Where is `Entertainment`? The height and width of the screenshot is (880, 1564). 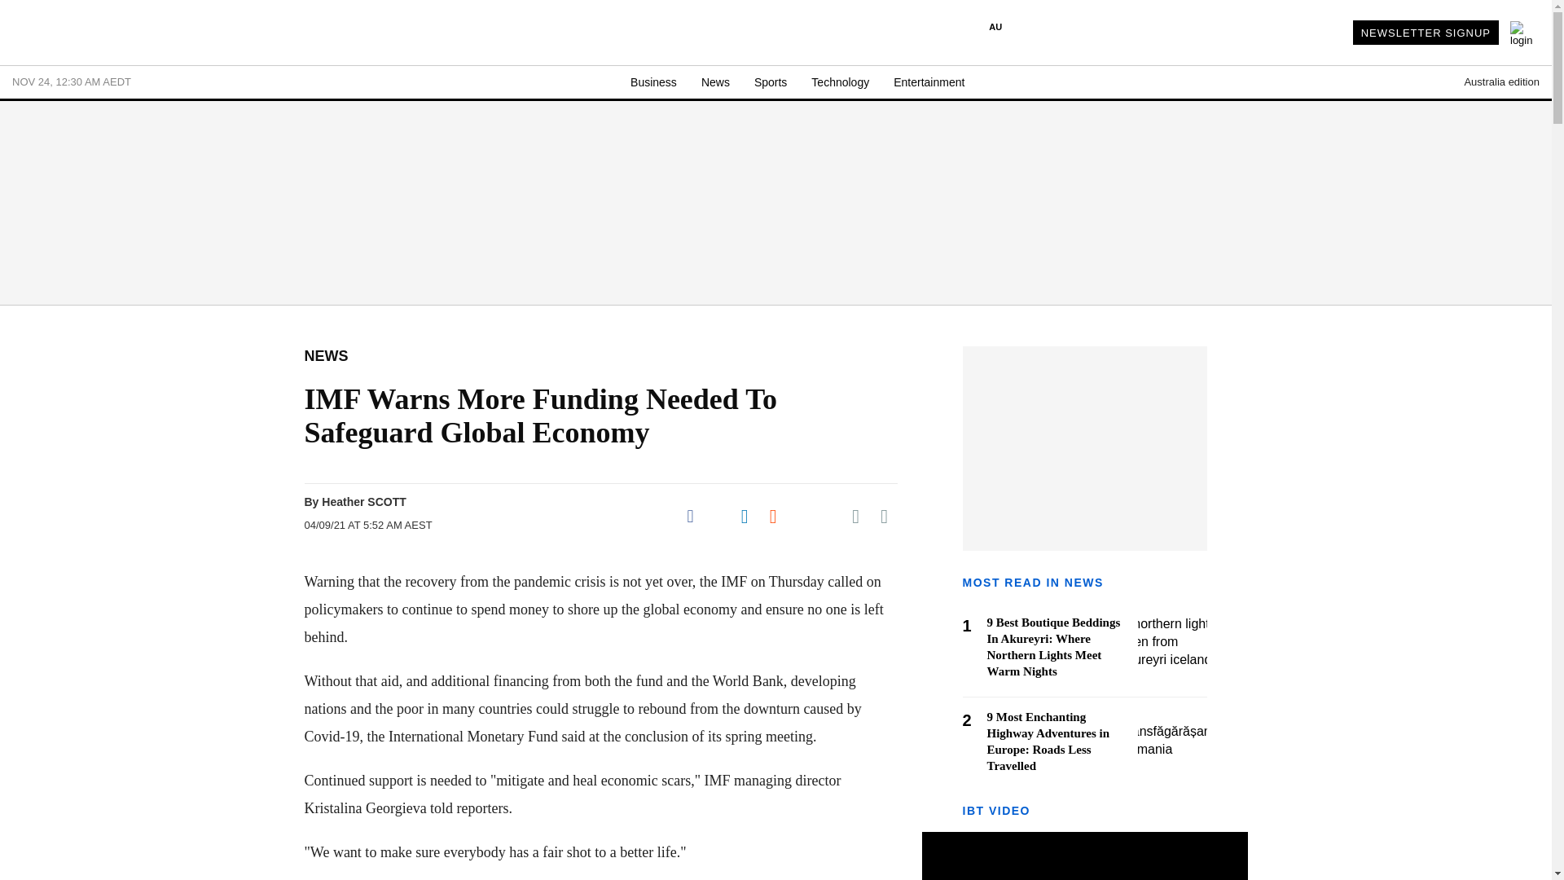
Entertainment is located at coordinates (929, 82).